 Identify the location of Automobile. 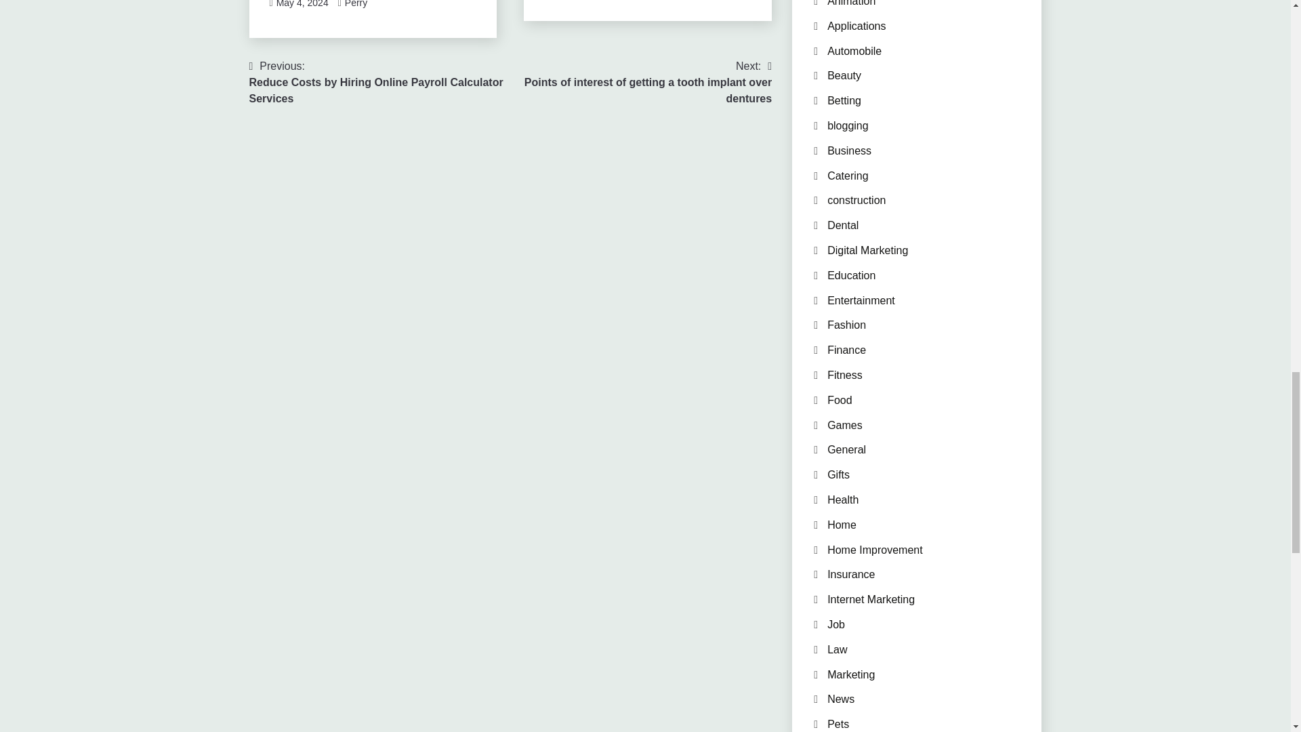
(854, 51).